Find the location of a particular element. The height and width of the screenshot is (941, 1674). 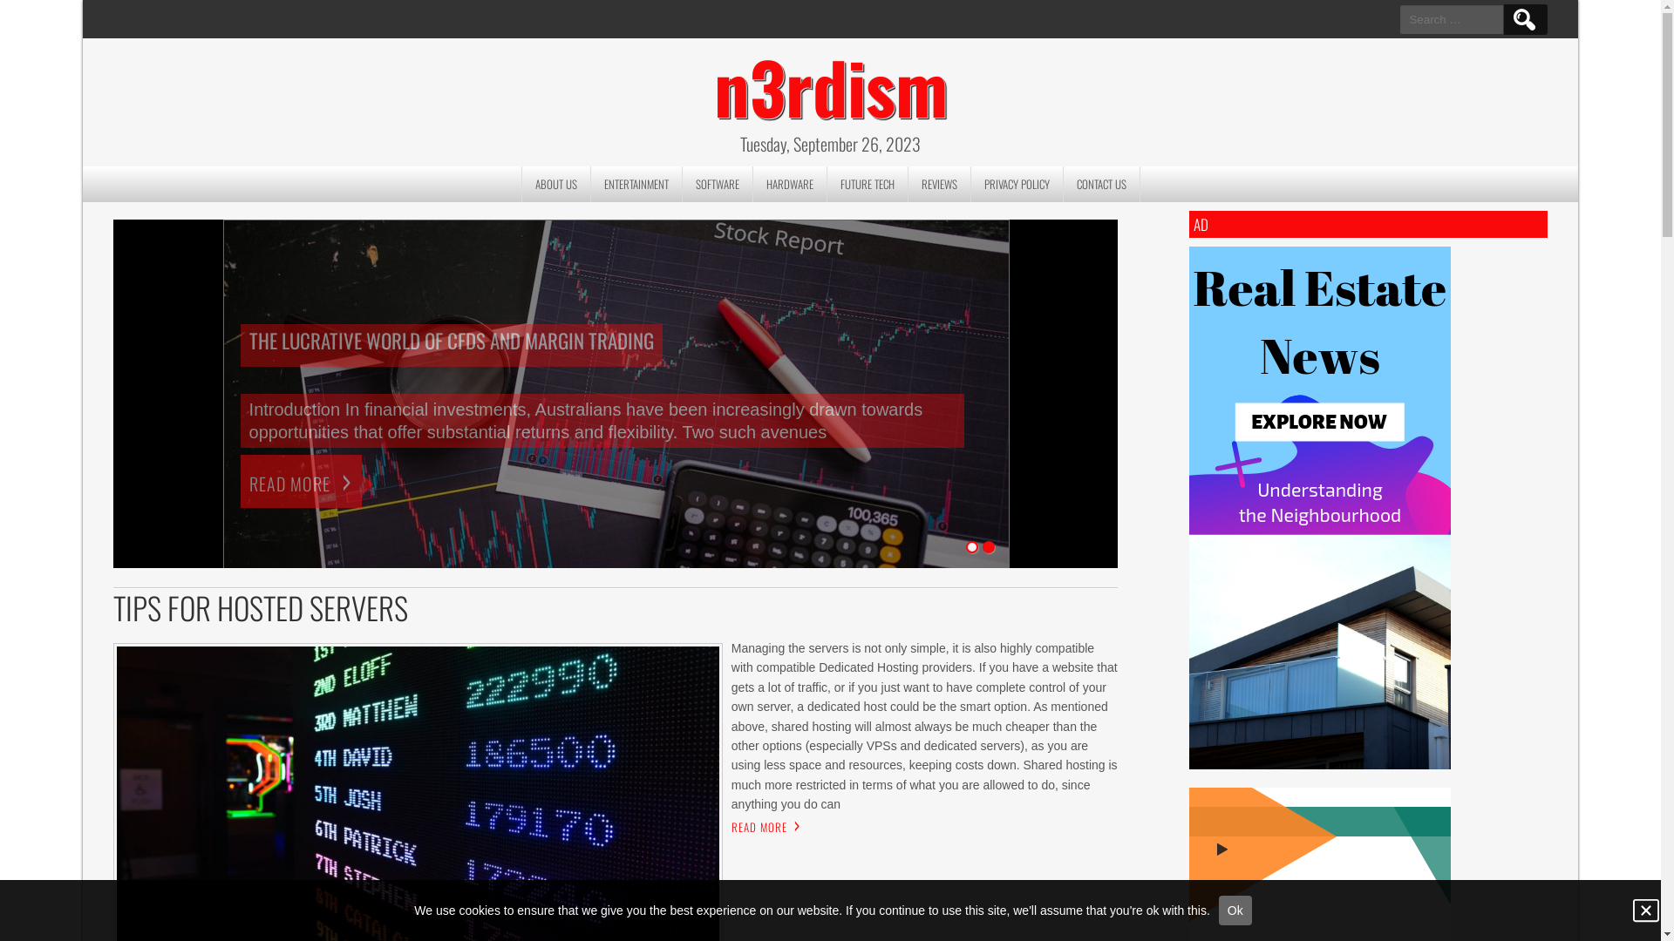

SOFTWARE is located at coordinates (717, 185).